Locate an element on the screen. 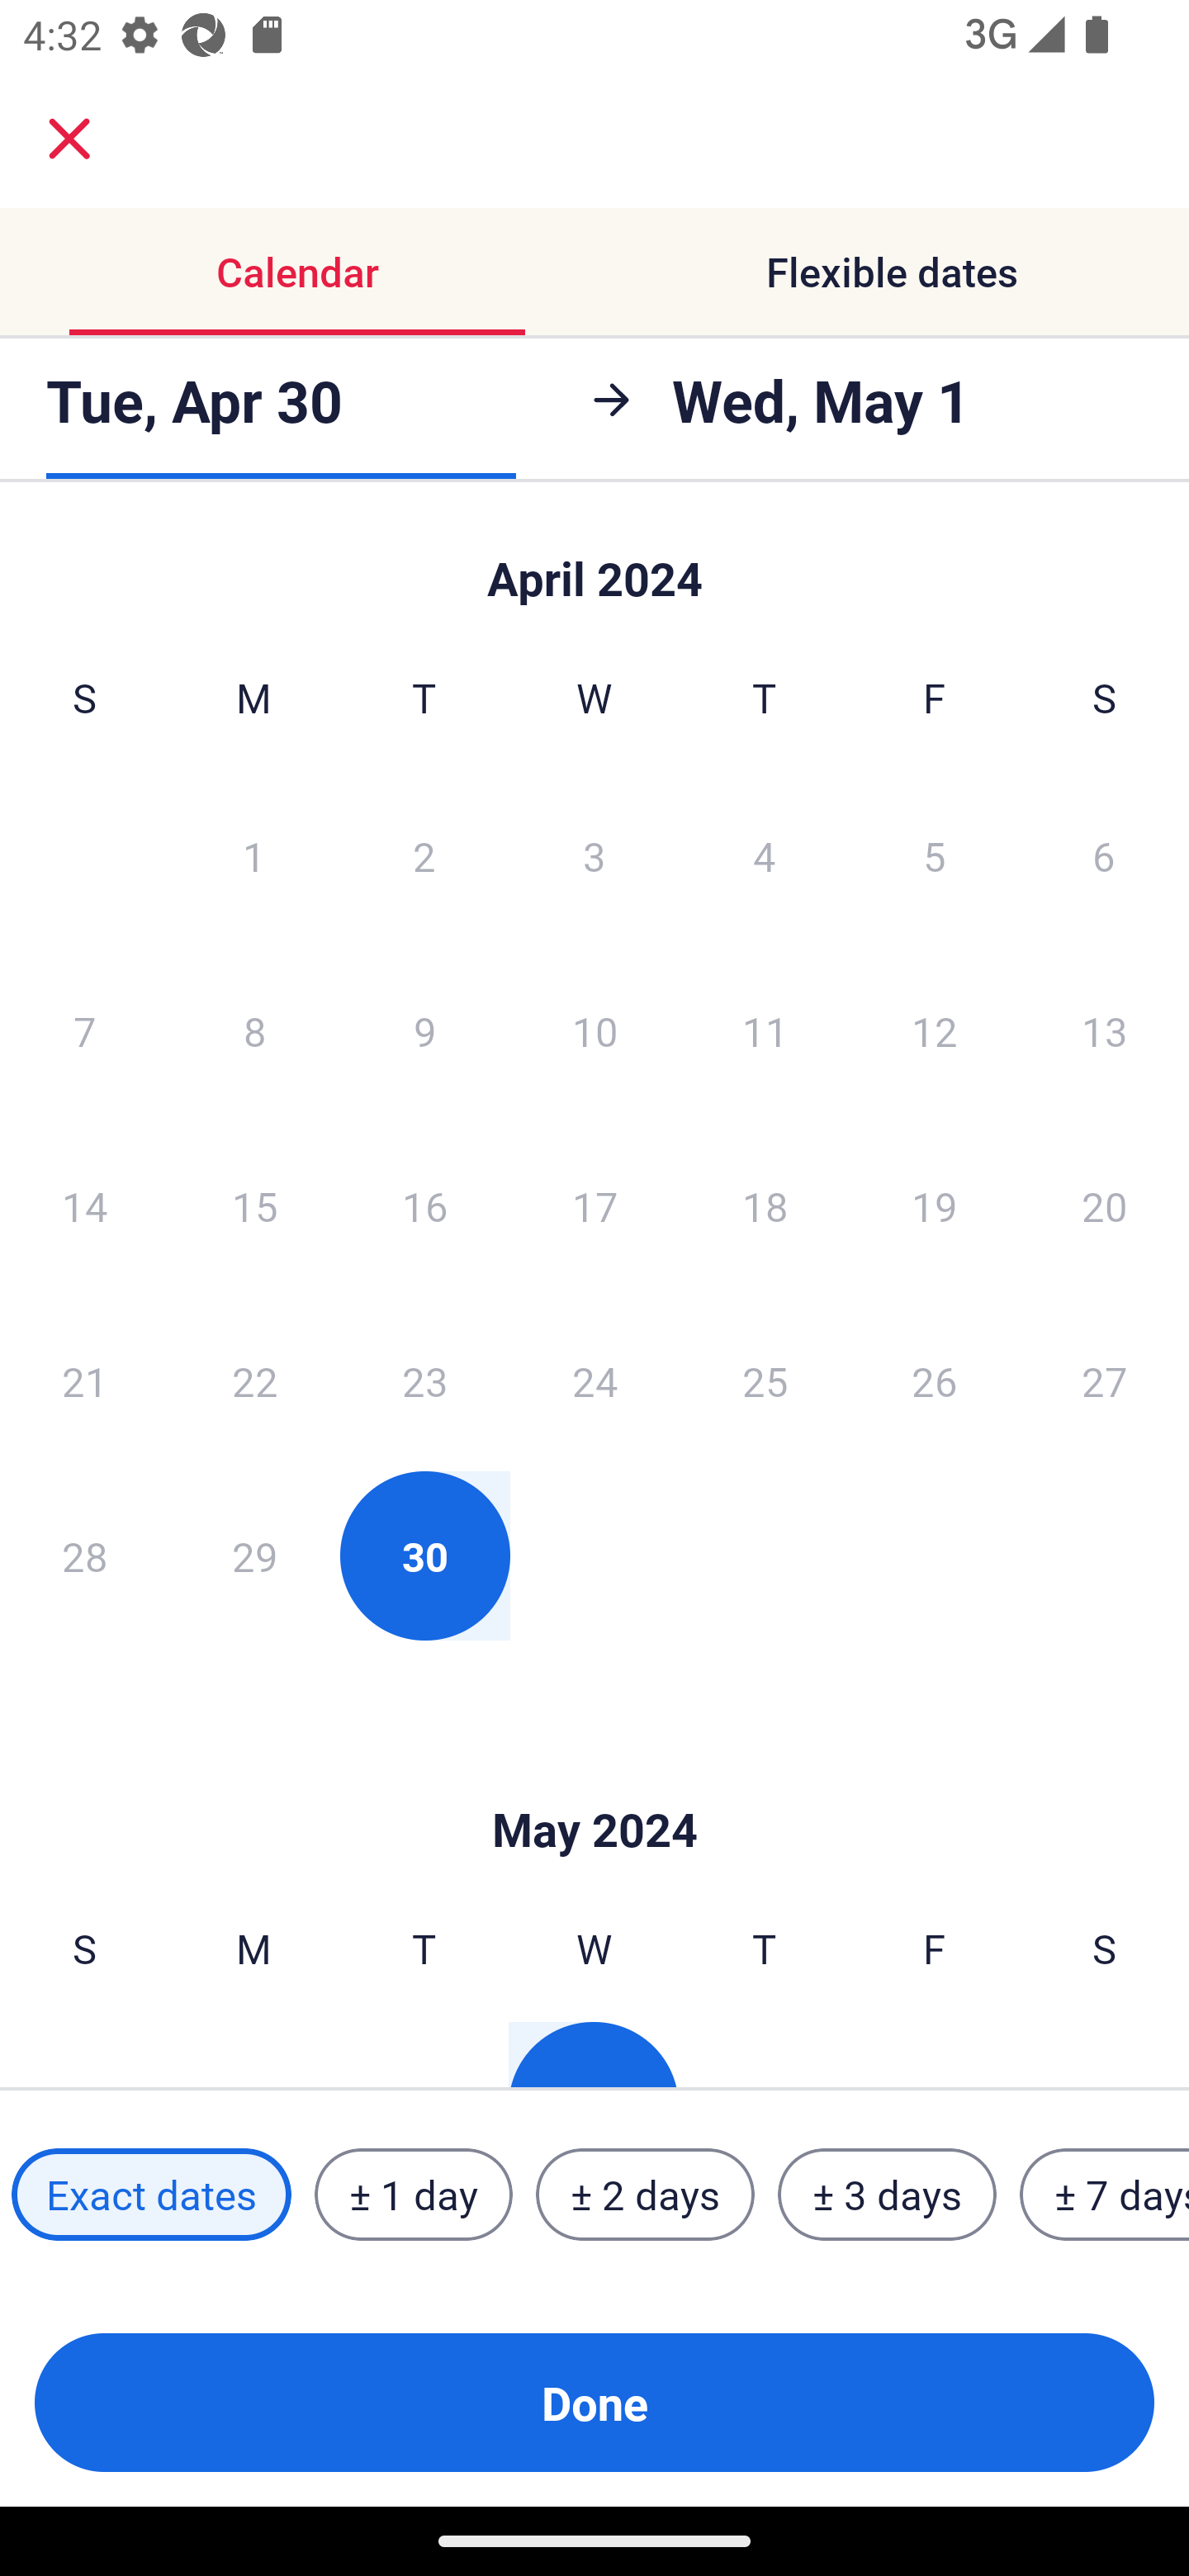  13 Saturday, April 13, 2024 is located at coordinates (1105, 1030).